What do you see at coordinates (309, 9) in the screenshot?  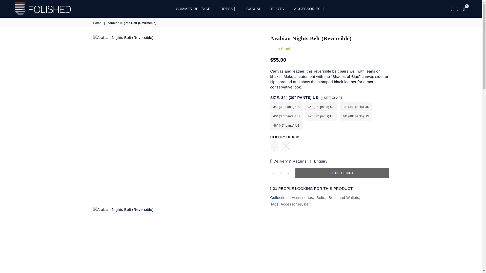 I see `ACCESSORIES` at bounding box center [309, 9].